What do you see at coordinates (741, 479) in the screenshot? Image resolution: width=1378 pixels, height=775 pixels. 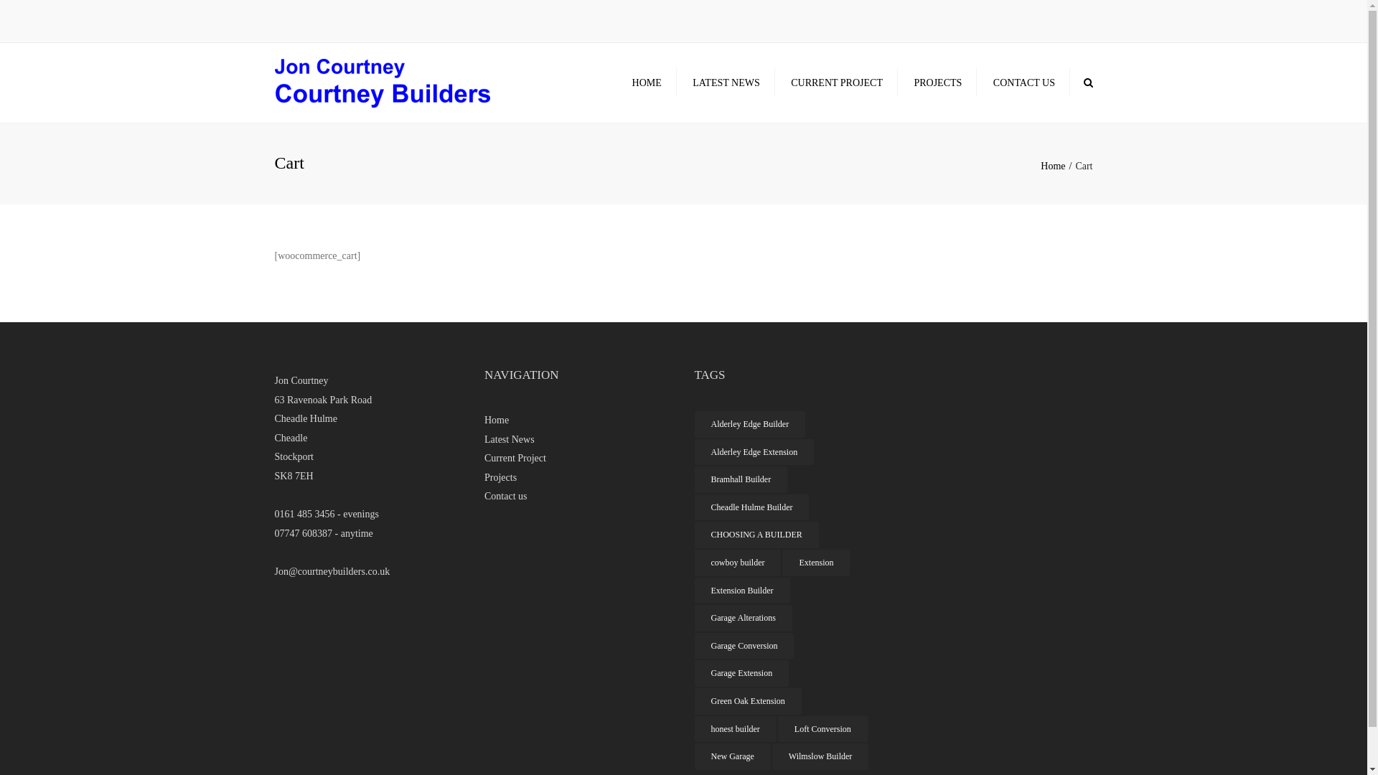 I see `Bramhall Builder` at bounding box center [741, 479].